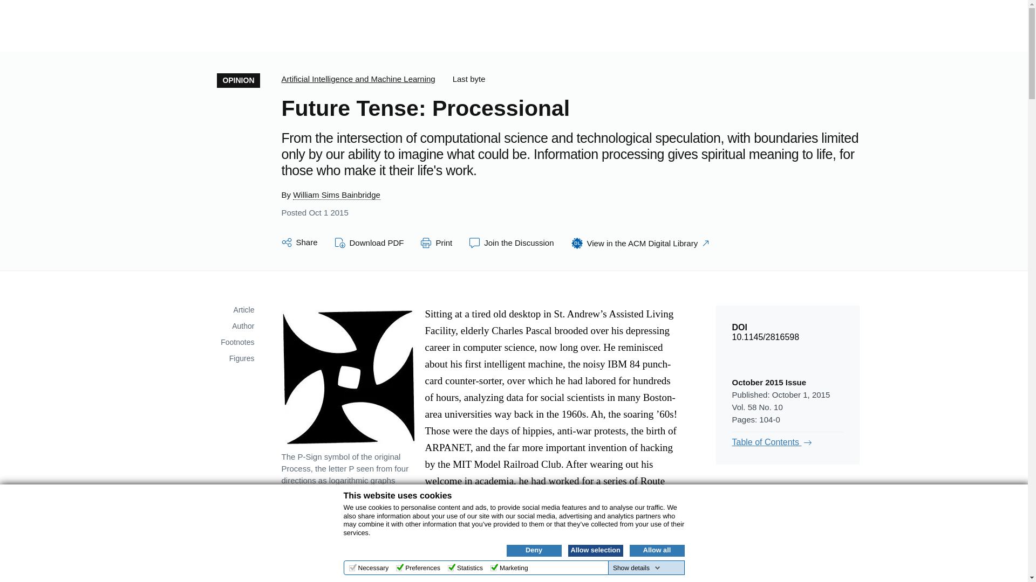 This screenshot has height=582, width=1036. What do you see at coordinates (656, 550) in the screenshot?
I see `Allow all` at bounding box center [656, 550].